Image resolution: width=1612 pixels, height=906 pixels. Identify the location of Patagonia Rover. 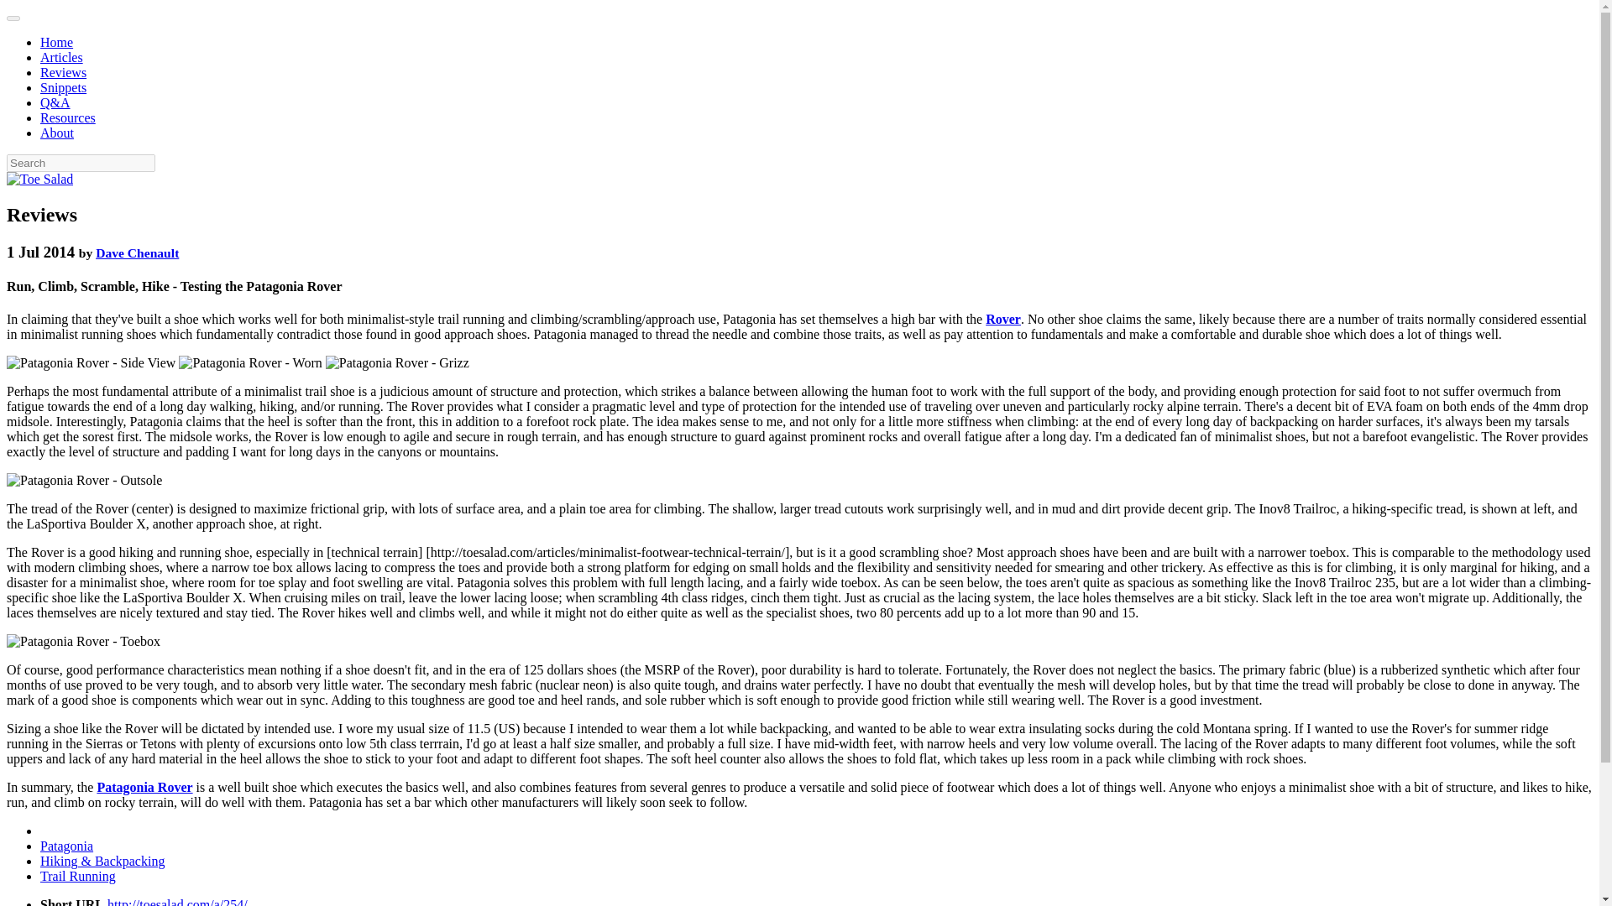
(144, 787).